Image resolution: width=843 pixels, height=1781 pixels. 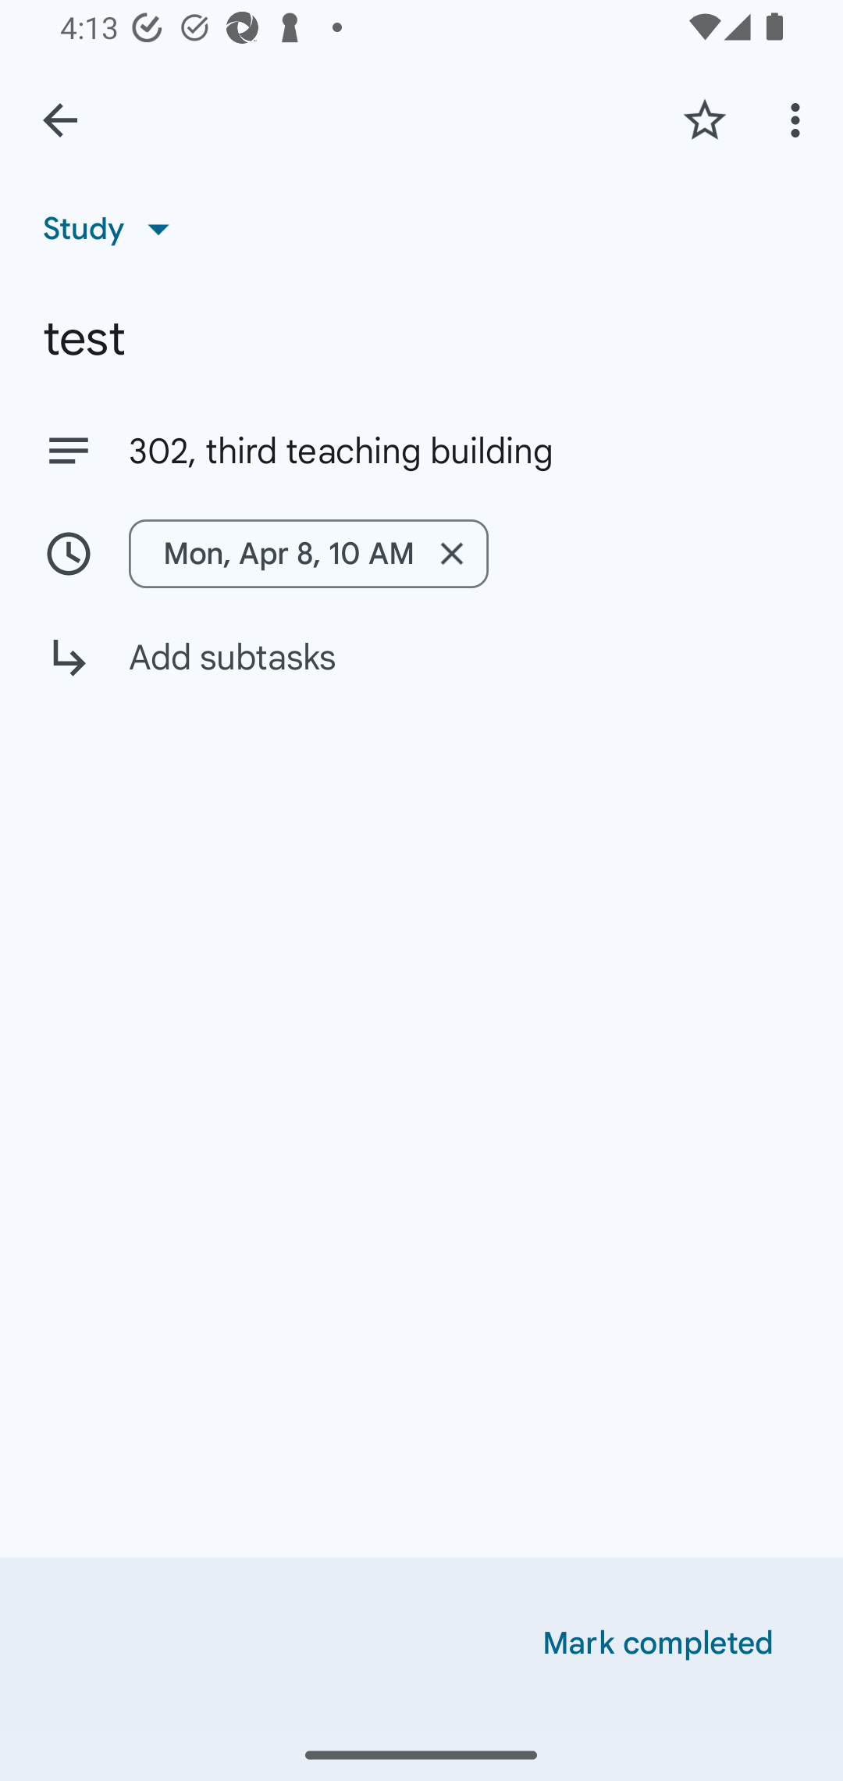 What do you see at coordinates (421, 339) in the screenshot?
I see `test` at bounding box center [421, 339].